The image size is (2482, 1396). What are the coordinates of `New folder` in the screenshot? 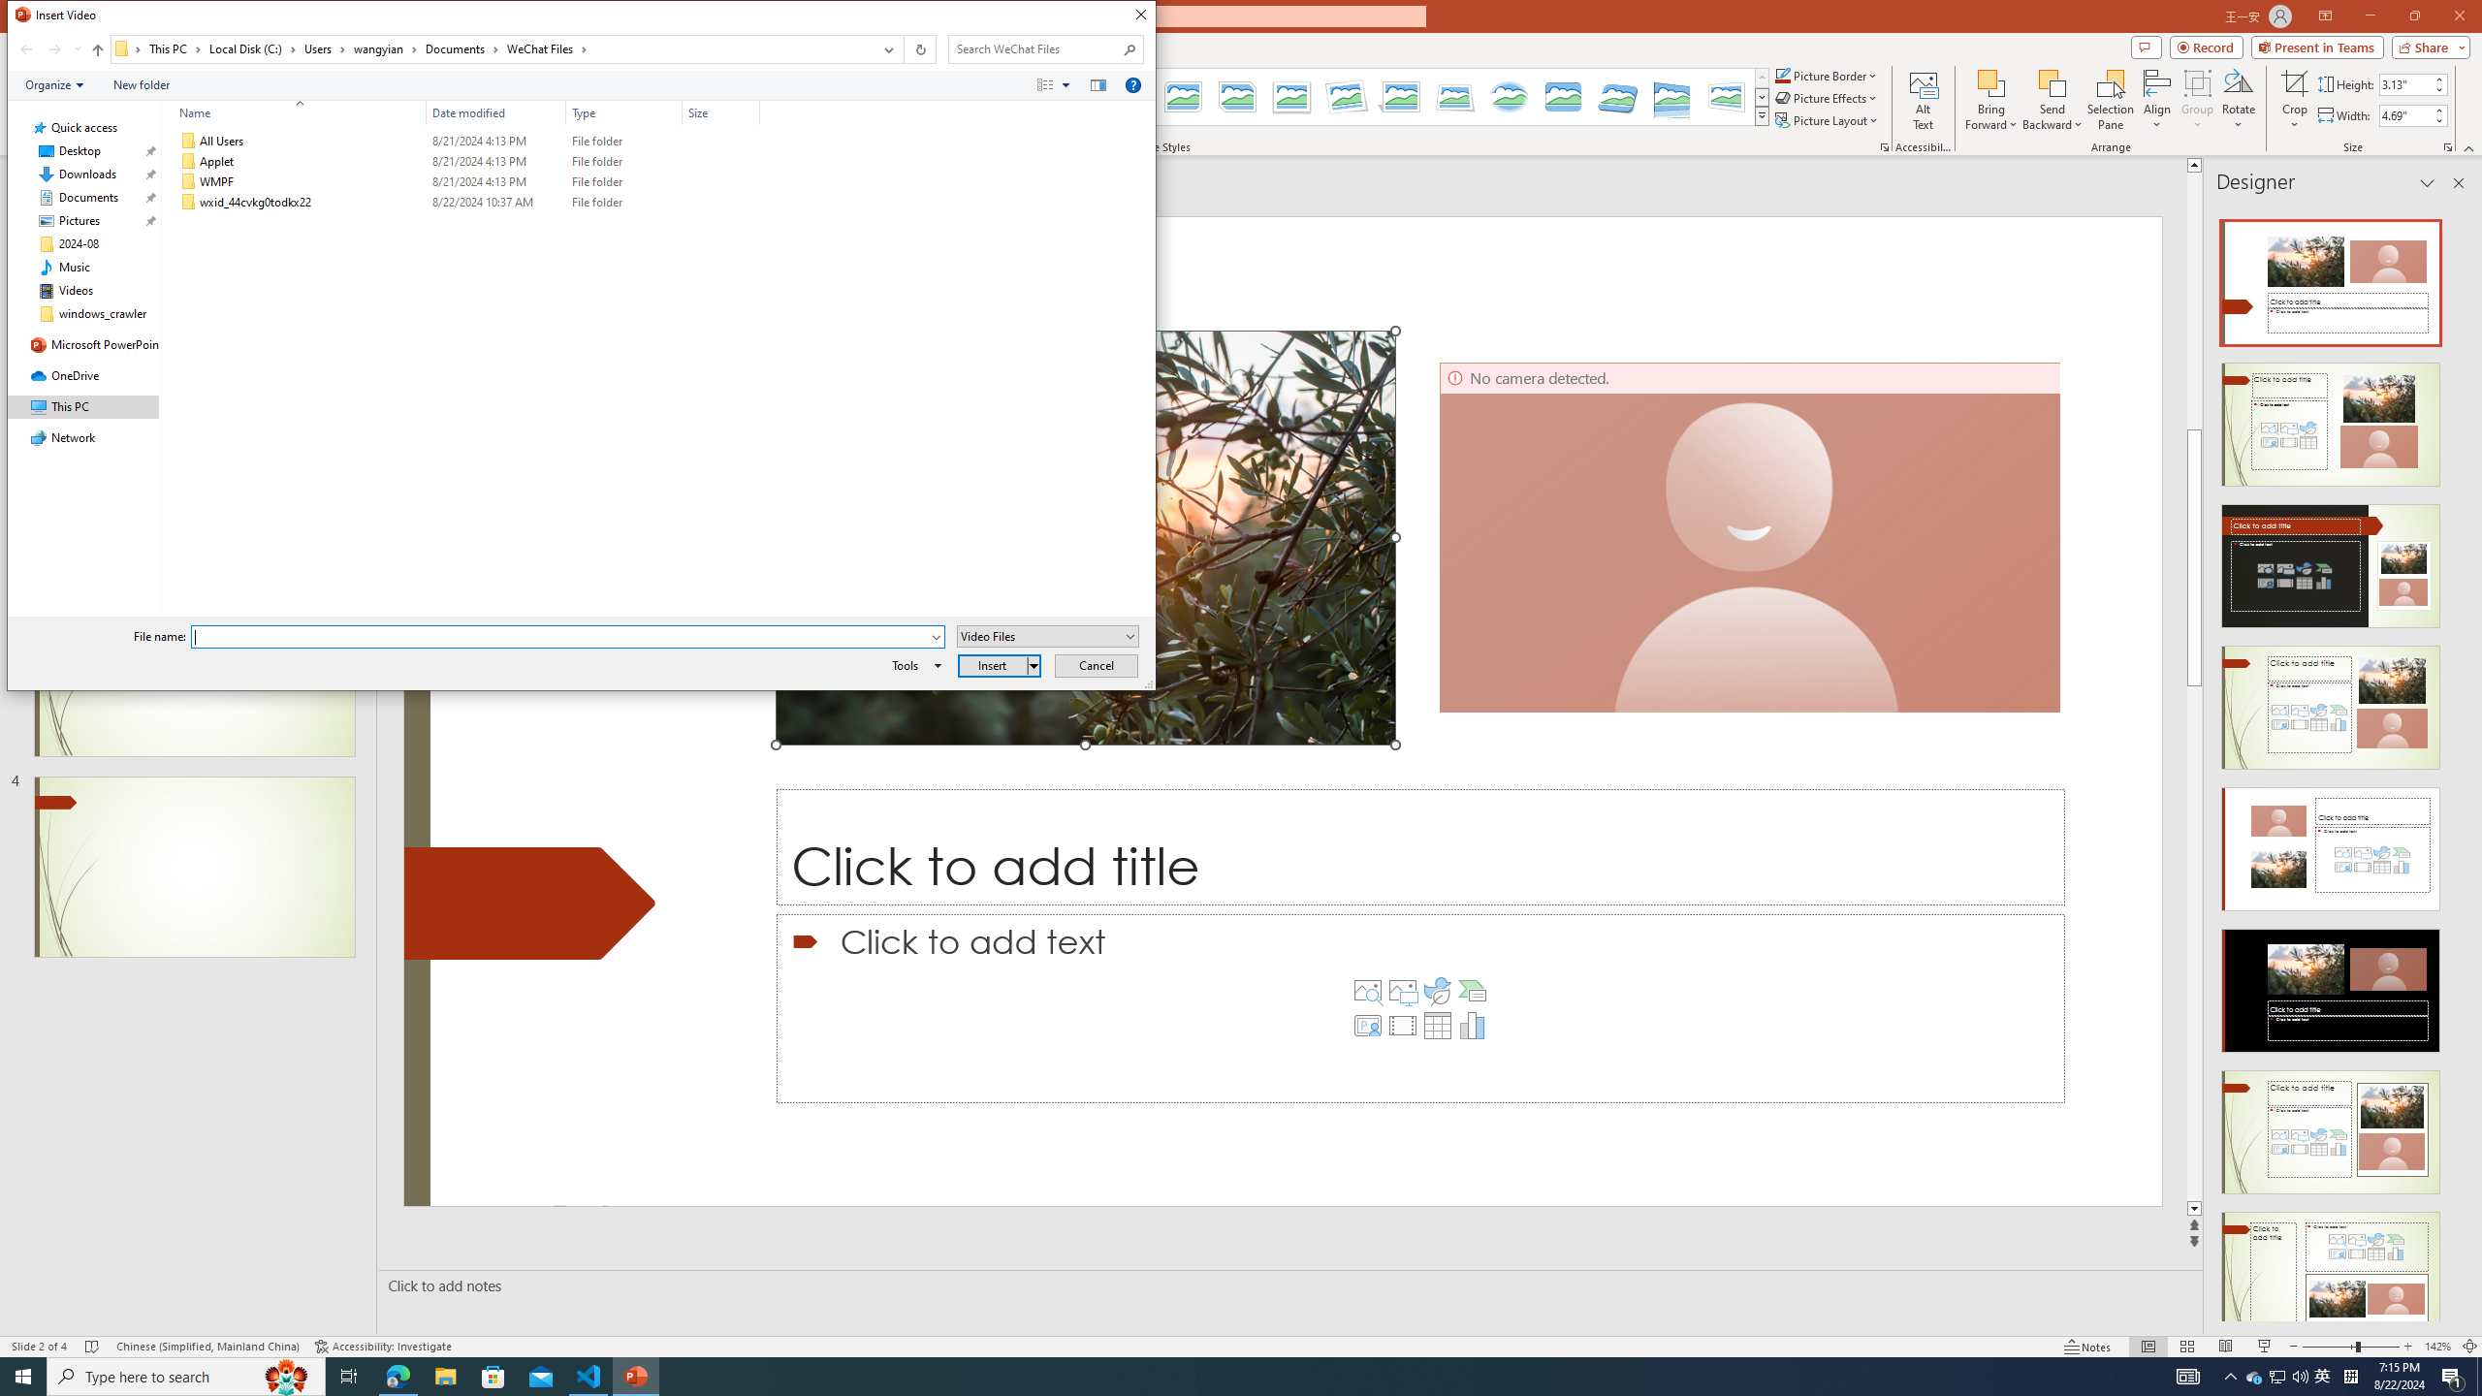 It's located at (142, 84).